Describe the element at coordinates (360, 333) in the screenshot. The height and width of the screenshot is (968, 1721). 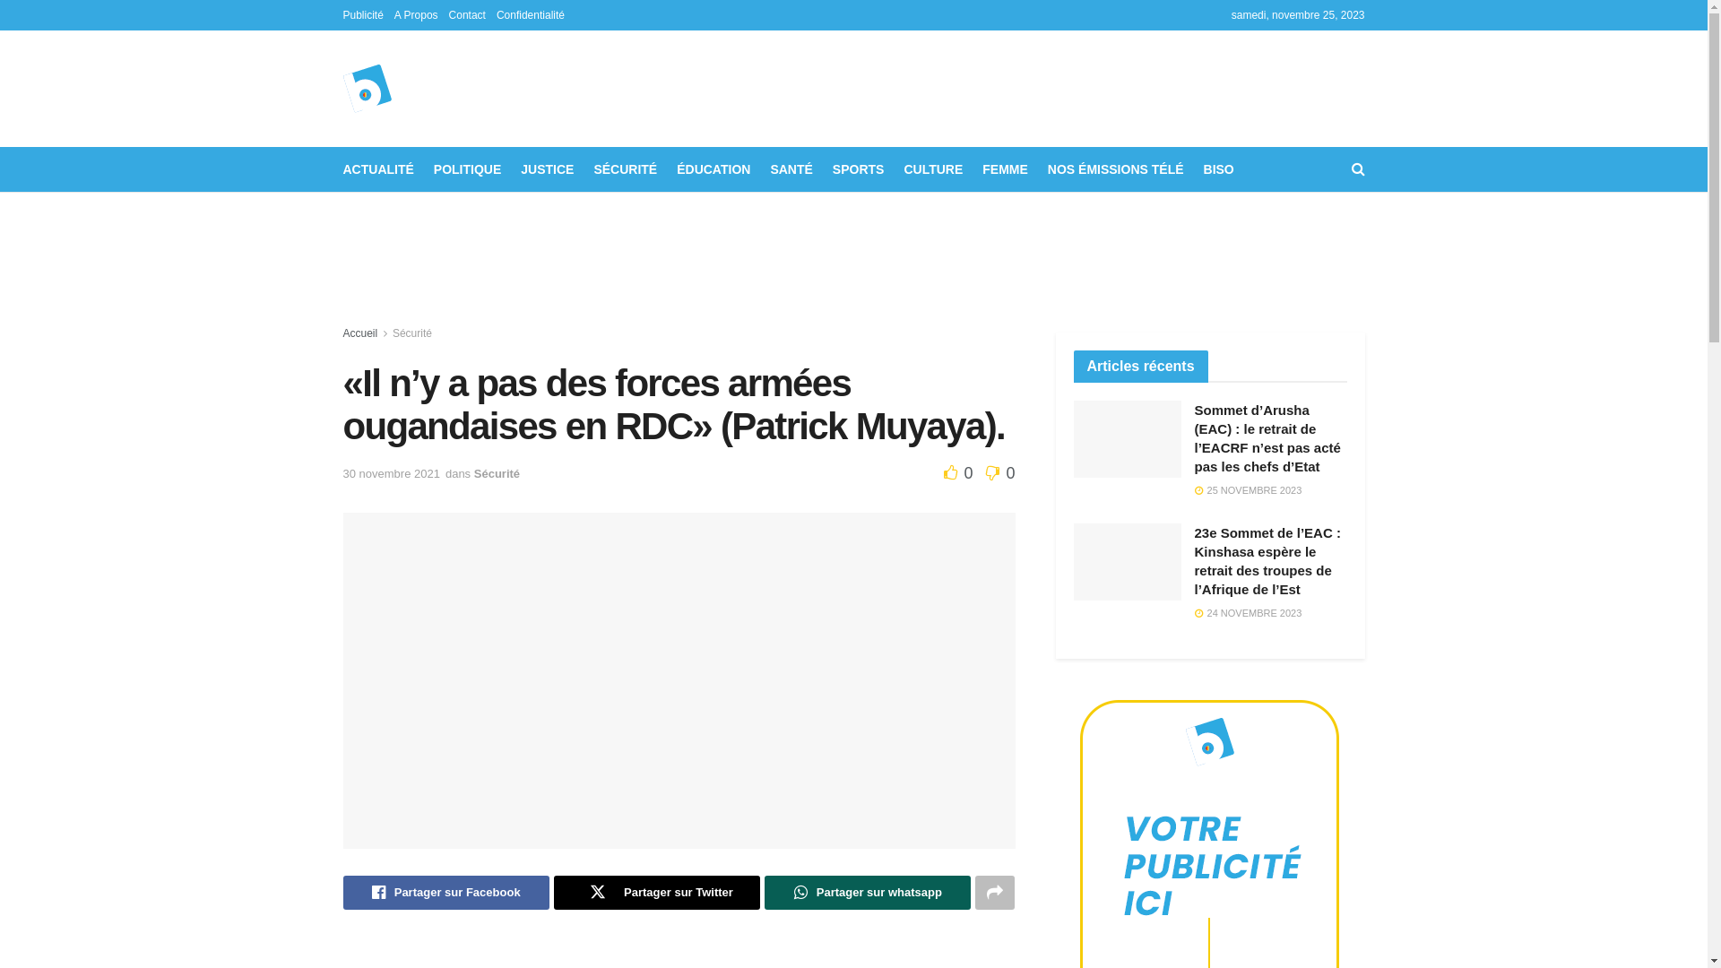
I see `Accueil` at that location.